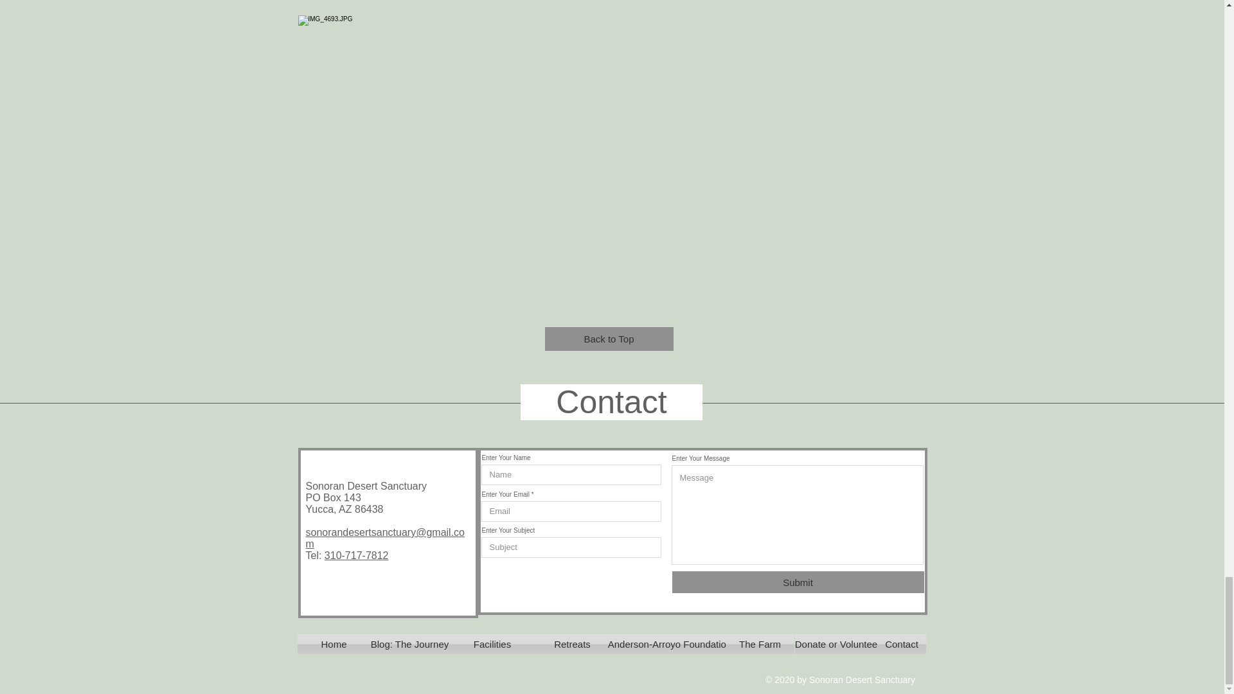  I want to click on Anderson-Arroyo Foundation, so click(670, 644).